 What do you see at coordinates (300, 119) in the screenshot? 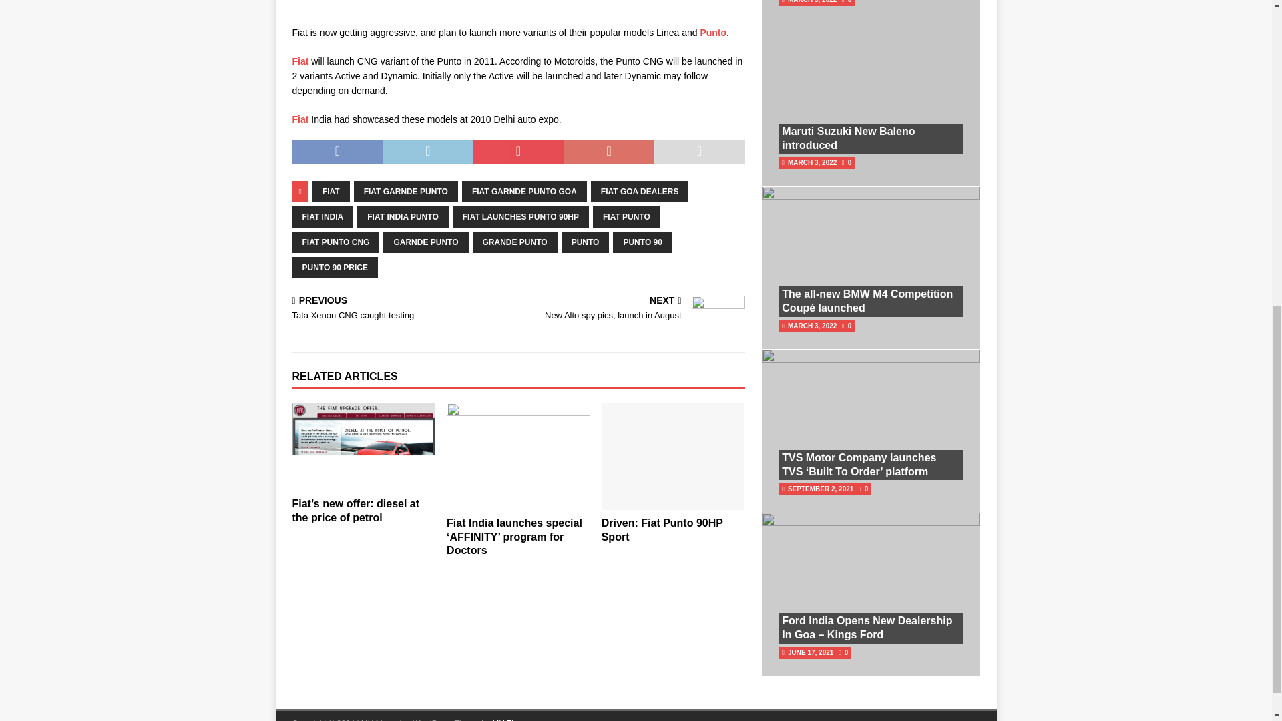
I see `Fiat` at bounding box center [300, 119].